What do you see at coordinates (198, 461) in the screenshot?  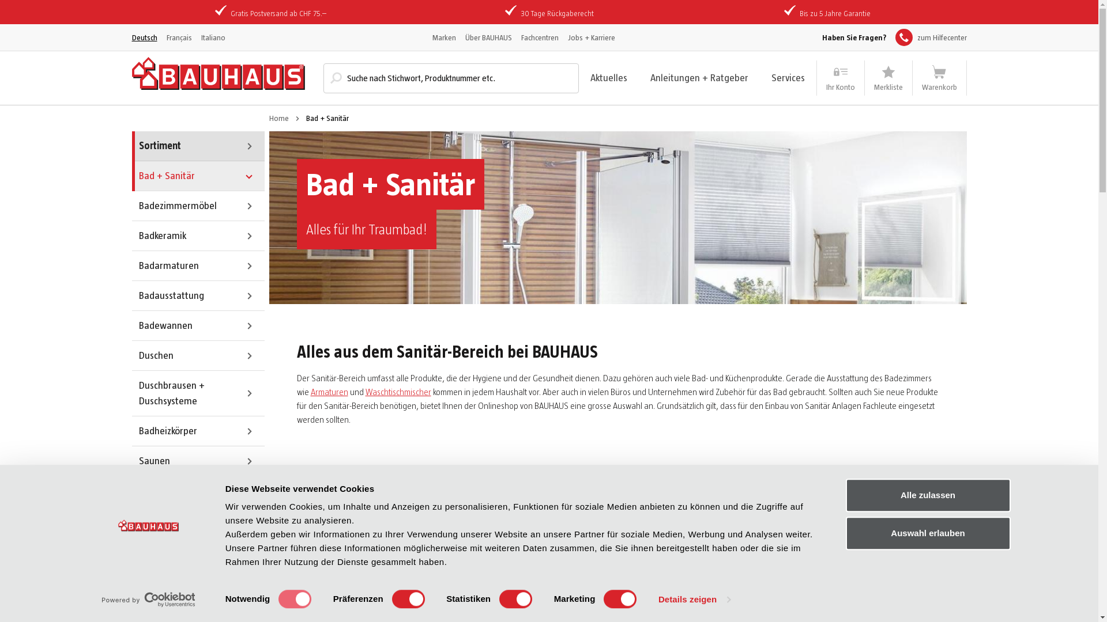 I see `Saunen` at bounding box center [198, 461].